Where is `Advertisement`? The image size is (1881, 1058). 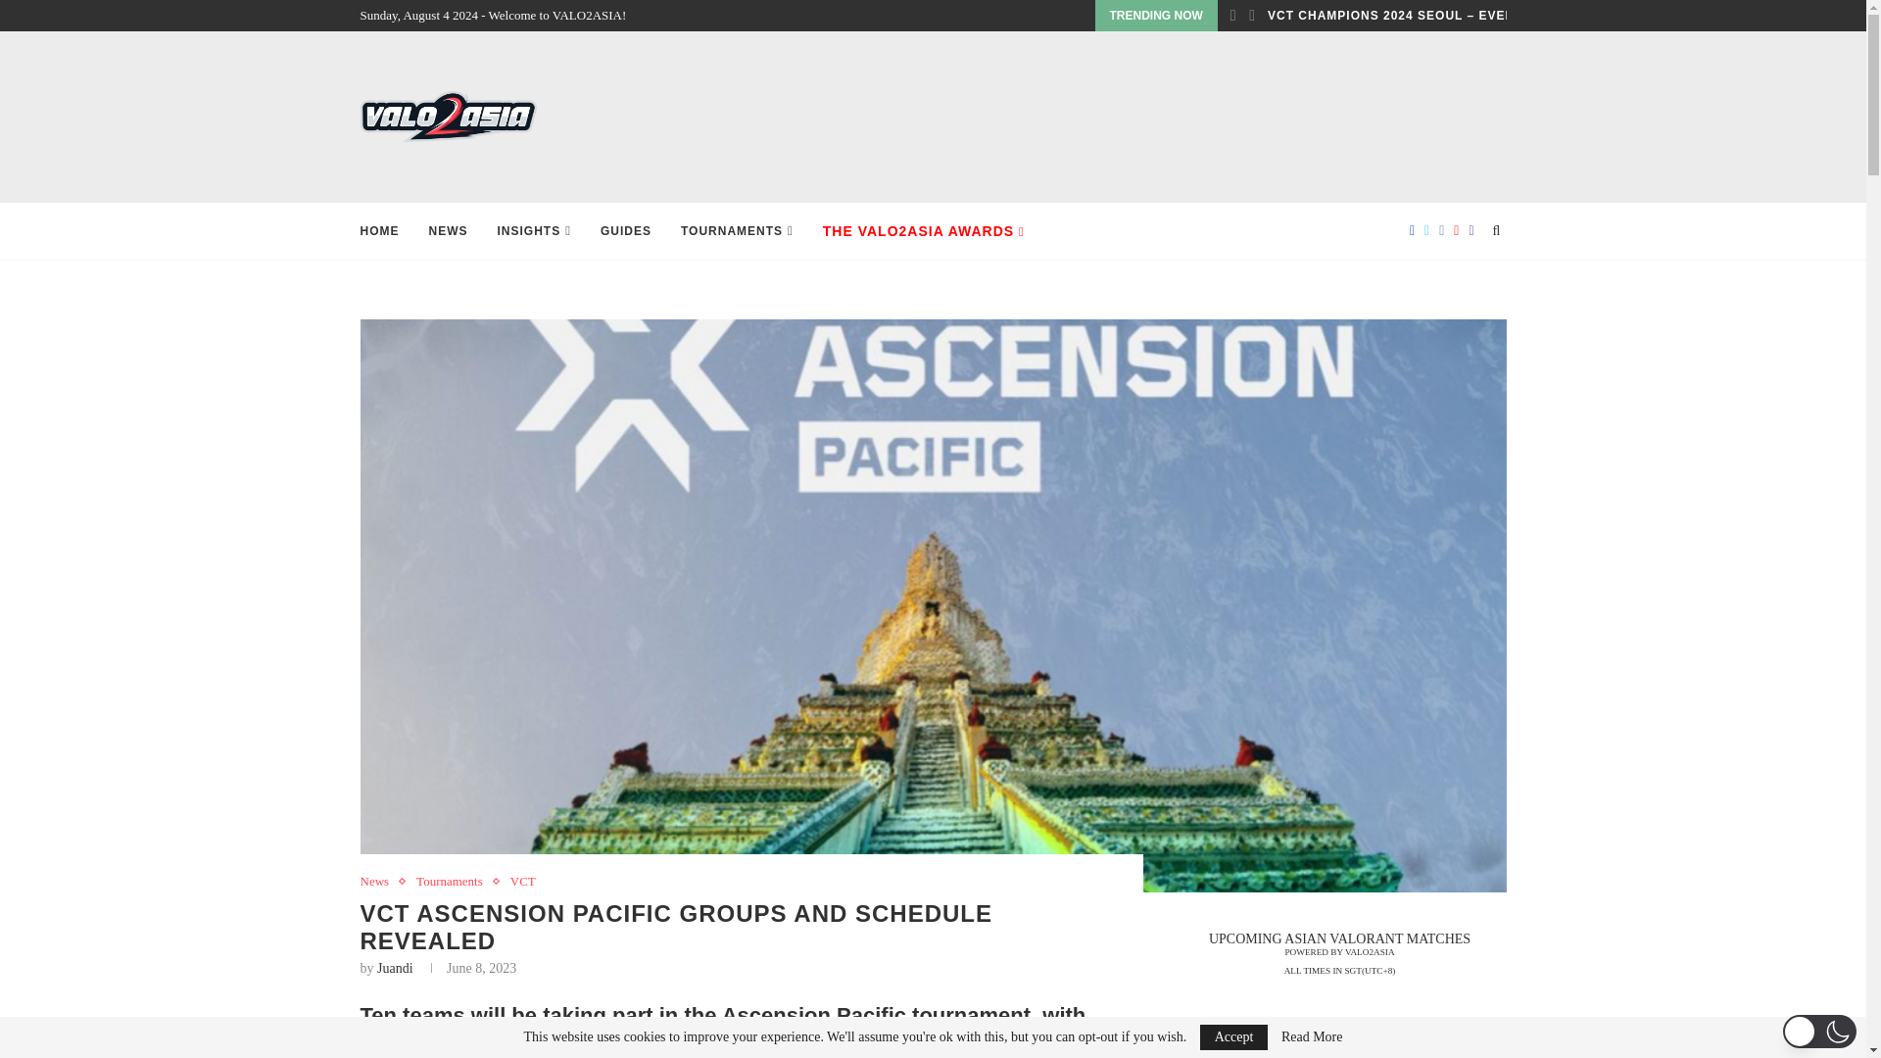
Advertisement is located at coordinates (1321, 1050).